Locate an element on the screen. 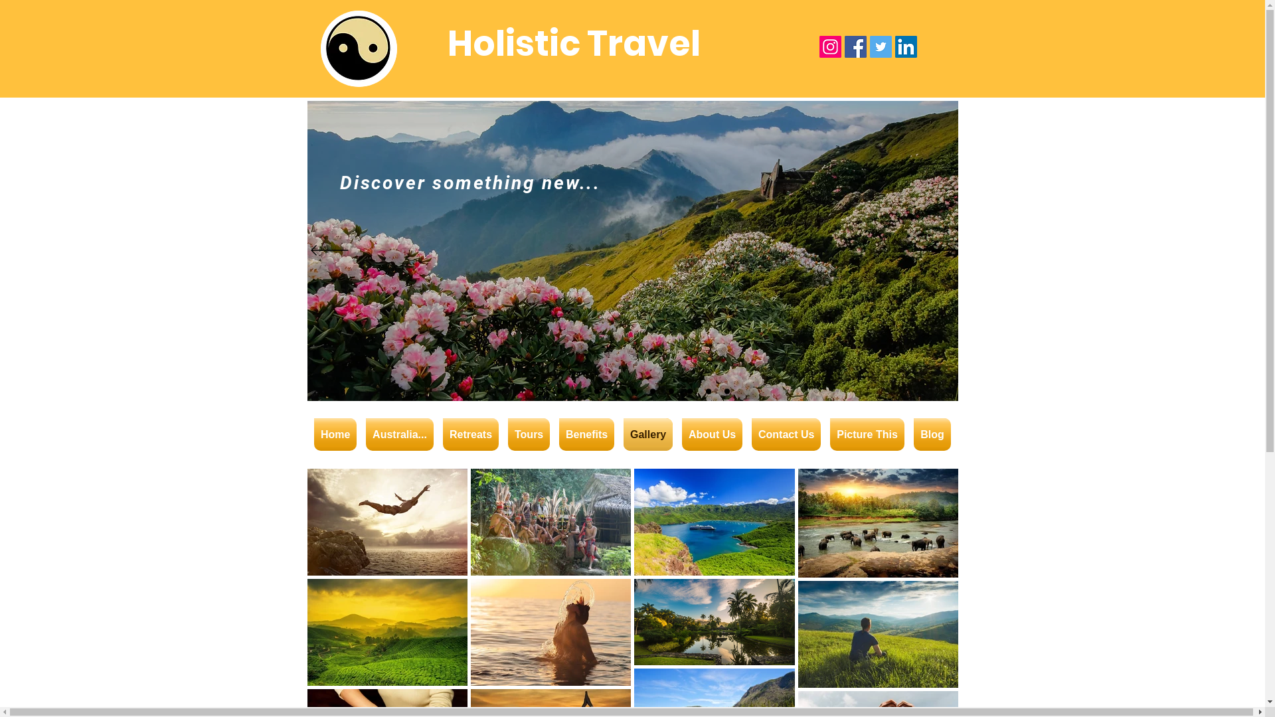 The image size is (1275, 717). Blog is located at coordinates (932, 434).